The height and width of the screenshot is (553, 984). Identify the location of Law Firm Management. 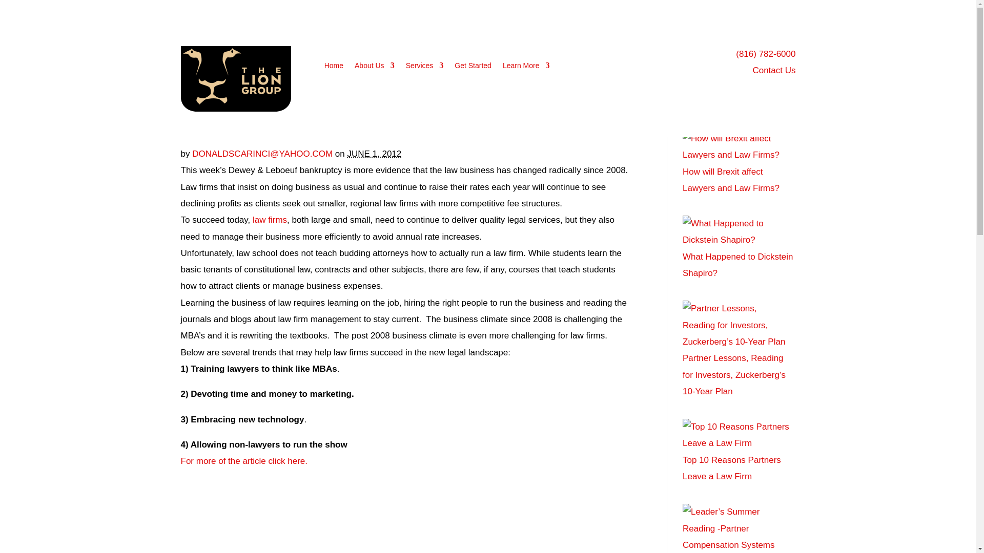
(309, 107).